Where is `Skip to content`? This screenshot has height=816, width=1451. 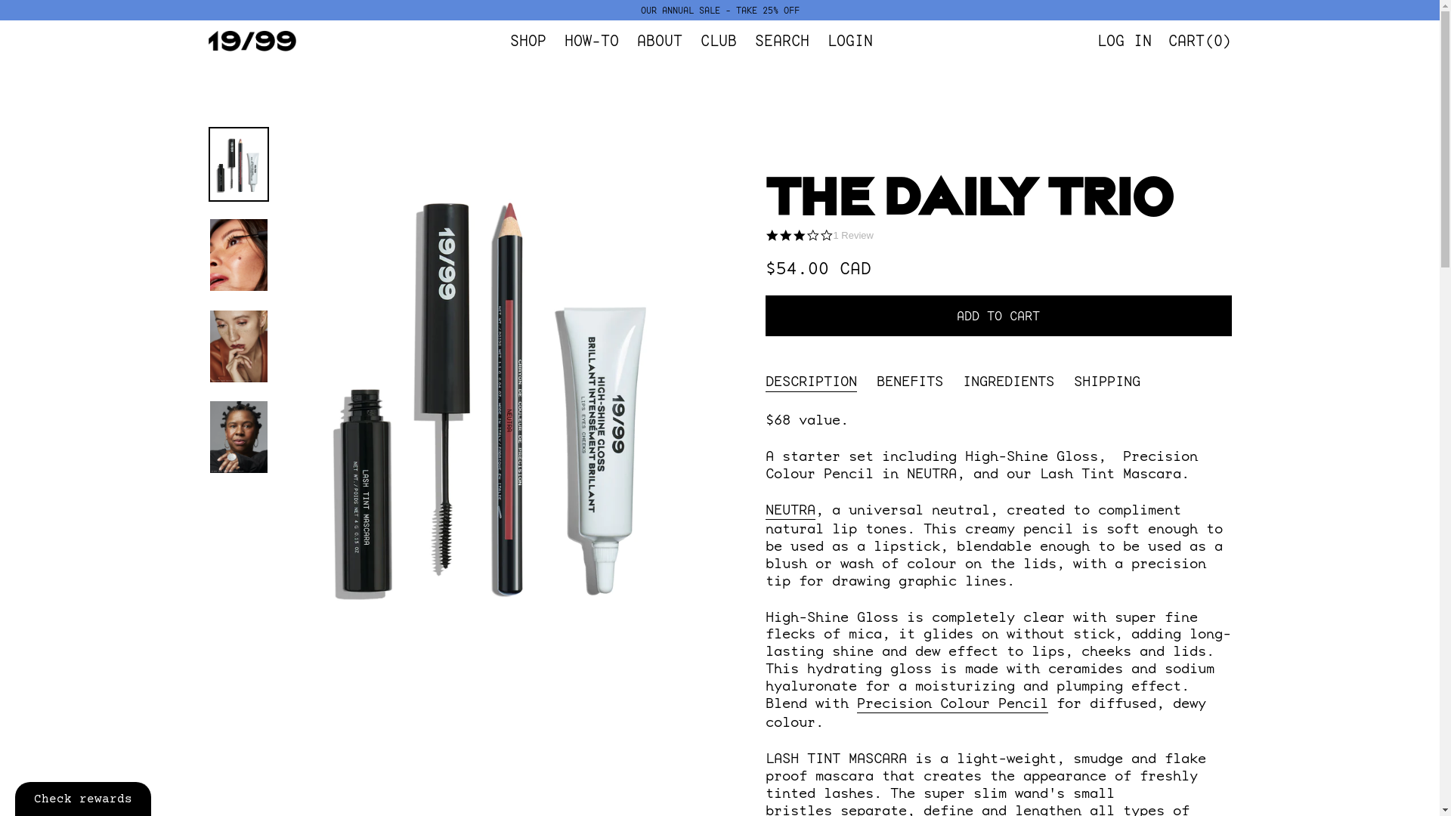
Skip to content is located at coordinates (0, 0).